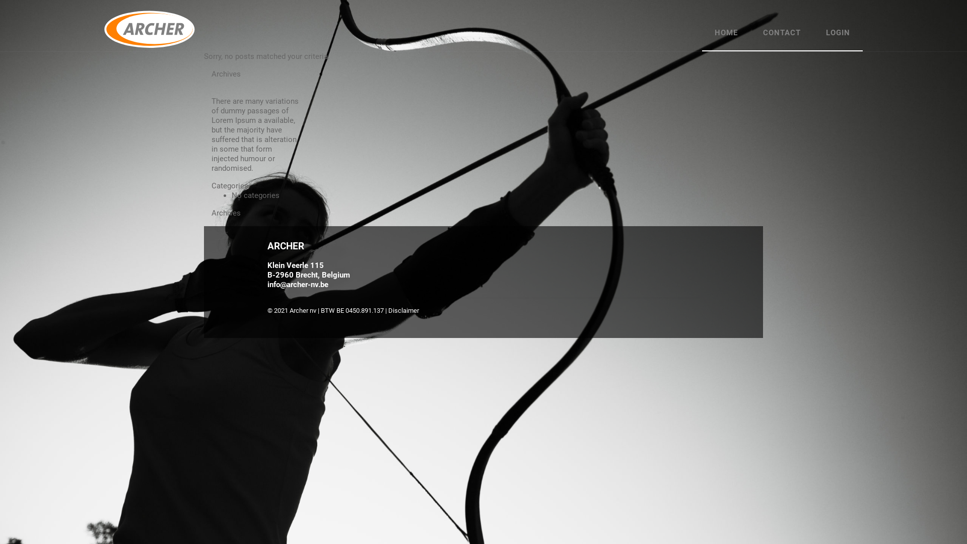 This screenshot has height=544, width=967. I want to click on Disclaimer, so click(404, 310).